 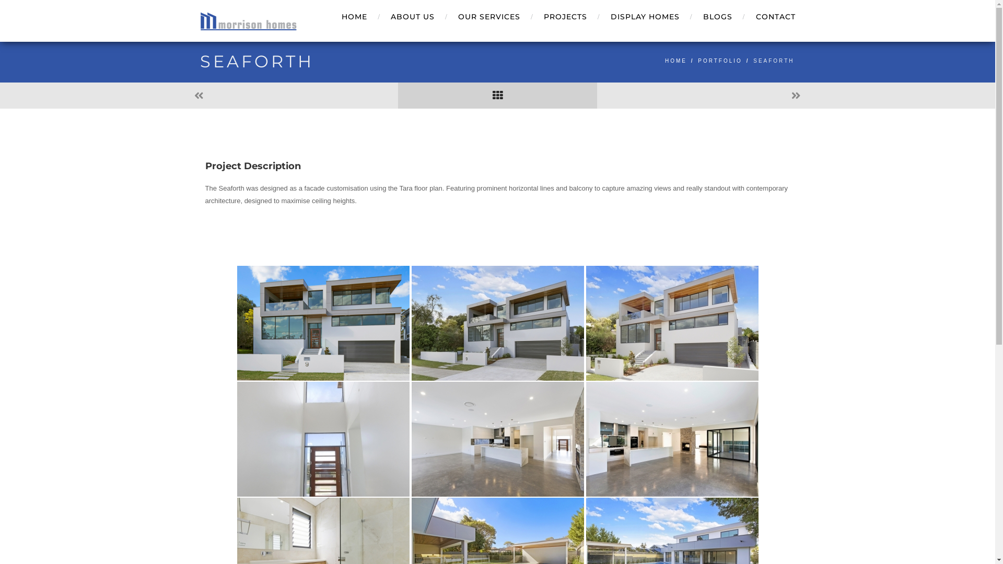 I want to click on Seaforth, so click(x=323, y=439).